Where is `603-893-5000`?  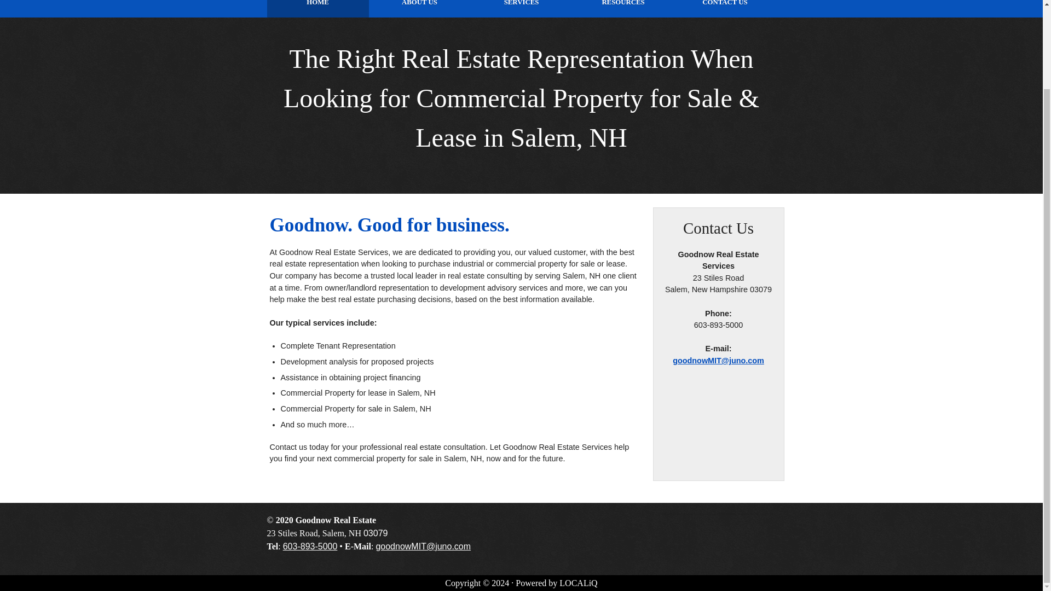 603-893-5000 is located at coordinates (310, 546).